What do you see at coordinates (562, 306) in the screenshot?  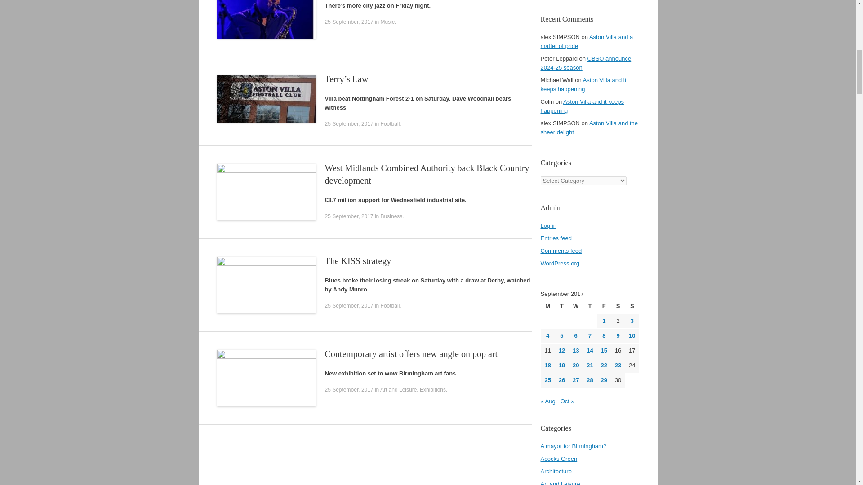 I see `Tuesday` at bounding box center [562, 306].